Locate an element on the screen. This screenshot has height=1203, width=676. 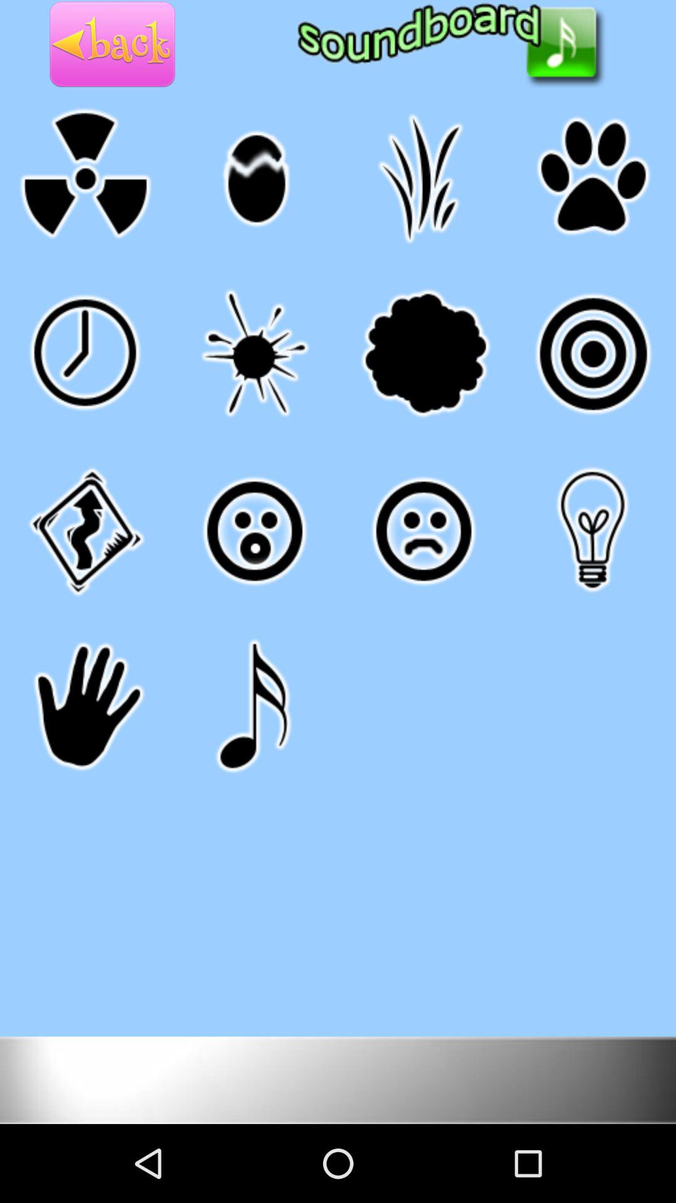
change color is located at coordinates (338, 1079).